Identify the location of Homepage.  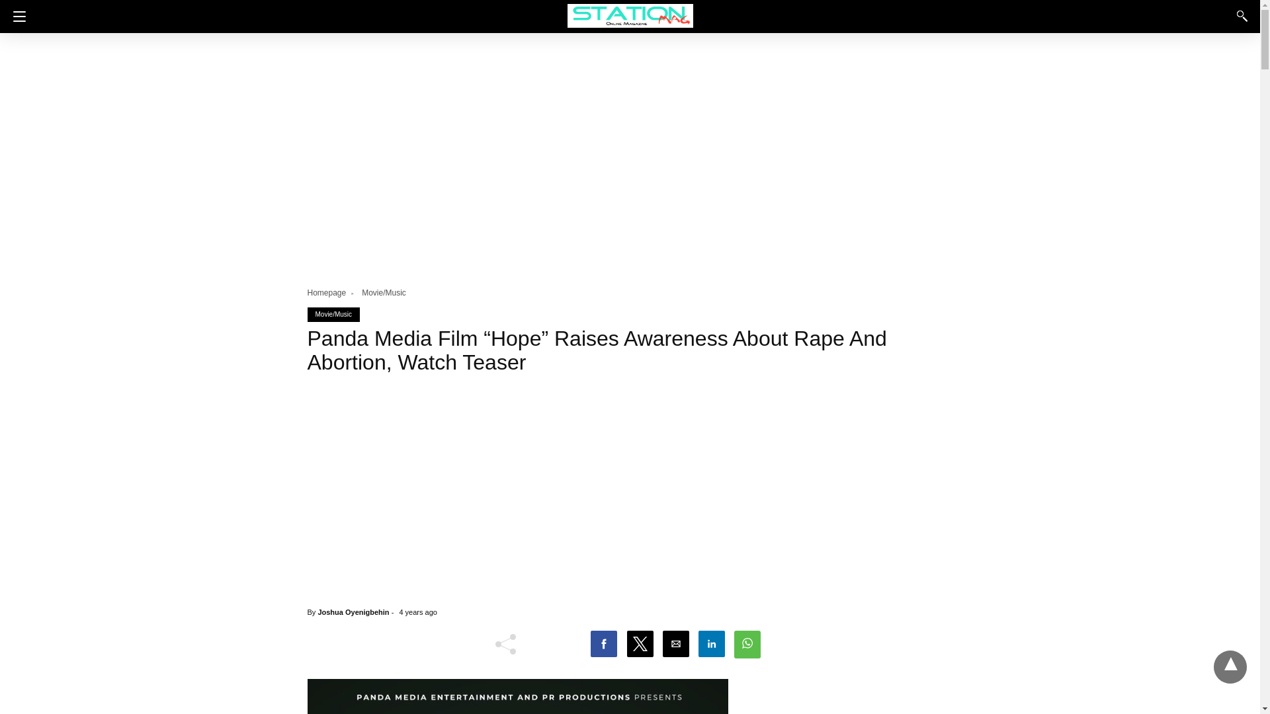
(332, 293).